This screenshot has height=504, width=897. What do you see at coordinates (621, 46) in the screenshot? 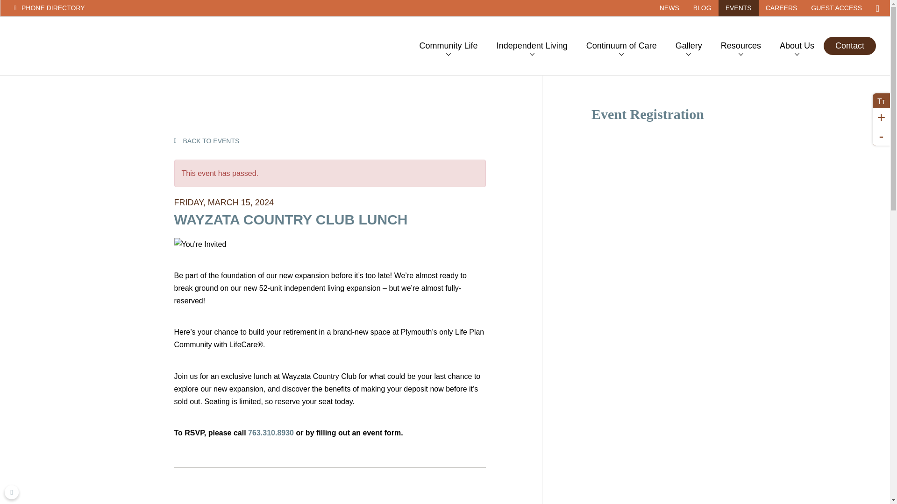
I see `Continuum of Care` at bounding box center [621, 46].